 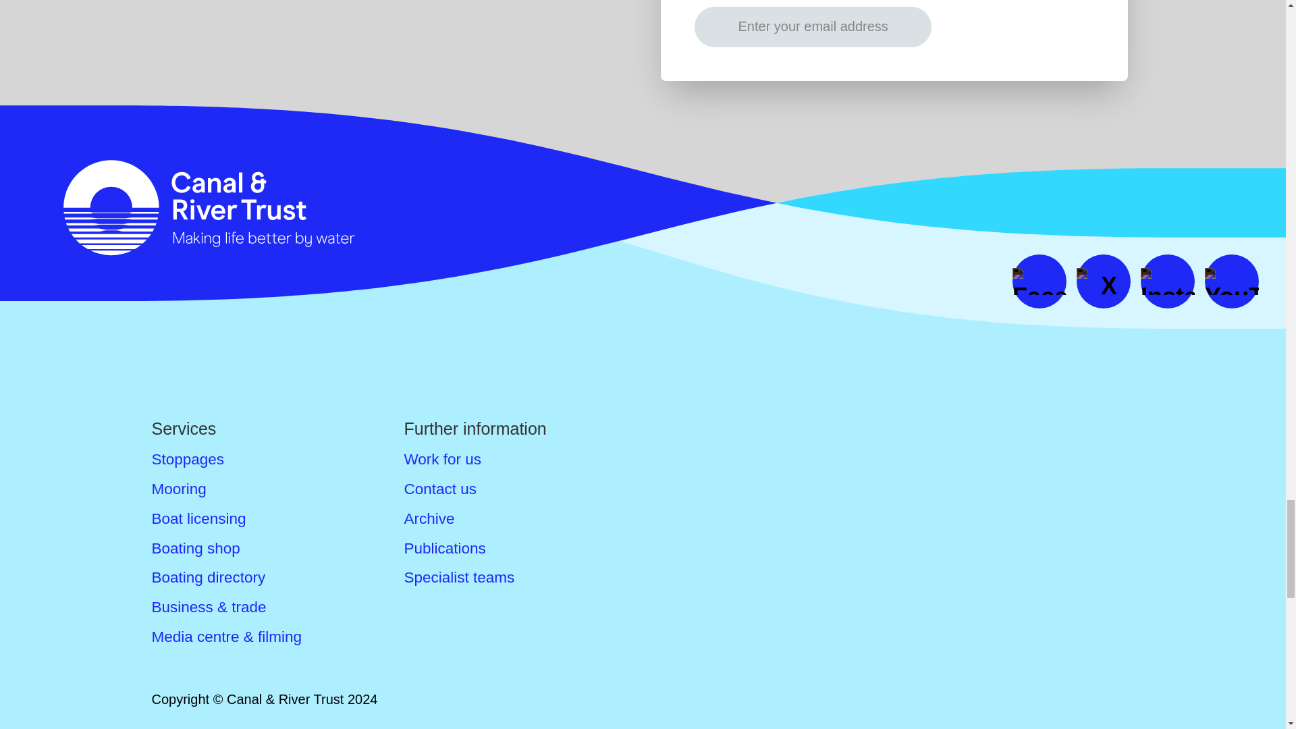 I want to click on Boat licensing, so click(x=198, y=518).